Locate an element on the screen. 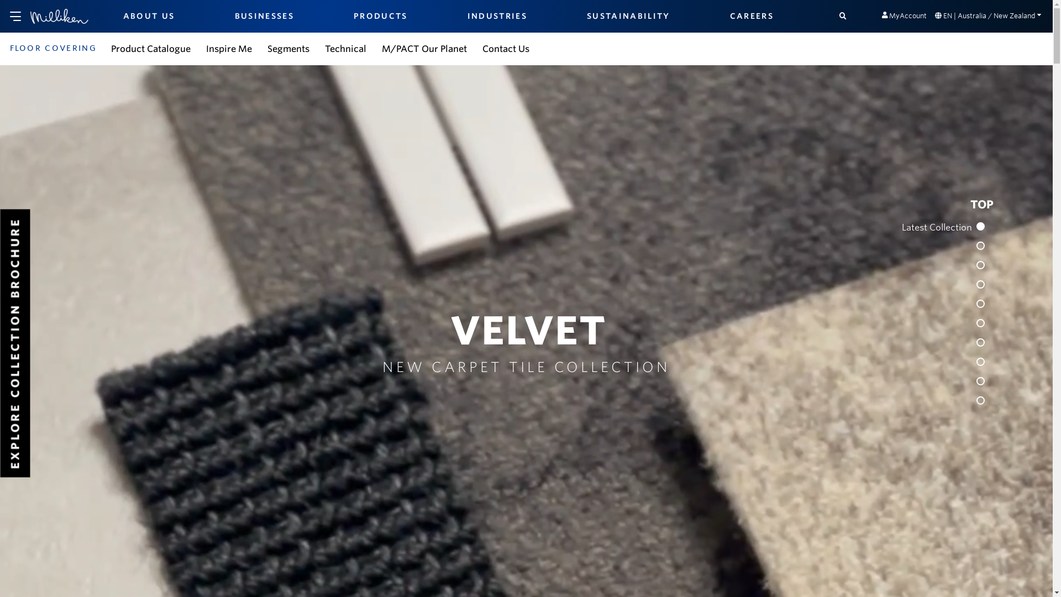 This screenshot has width=1061, height=597. Inspire Me is located at coordinates (229, 48).